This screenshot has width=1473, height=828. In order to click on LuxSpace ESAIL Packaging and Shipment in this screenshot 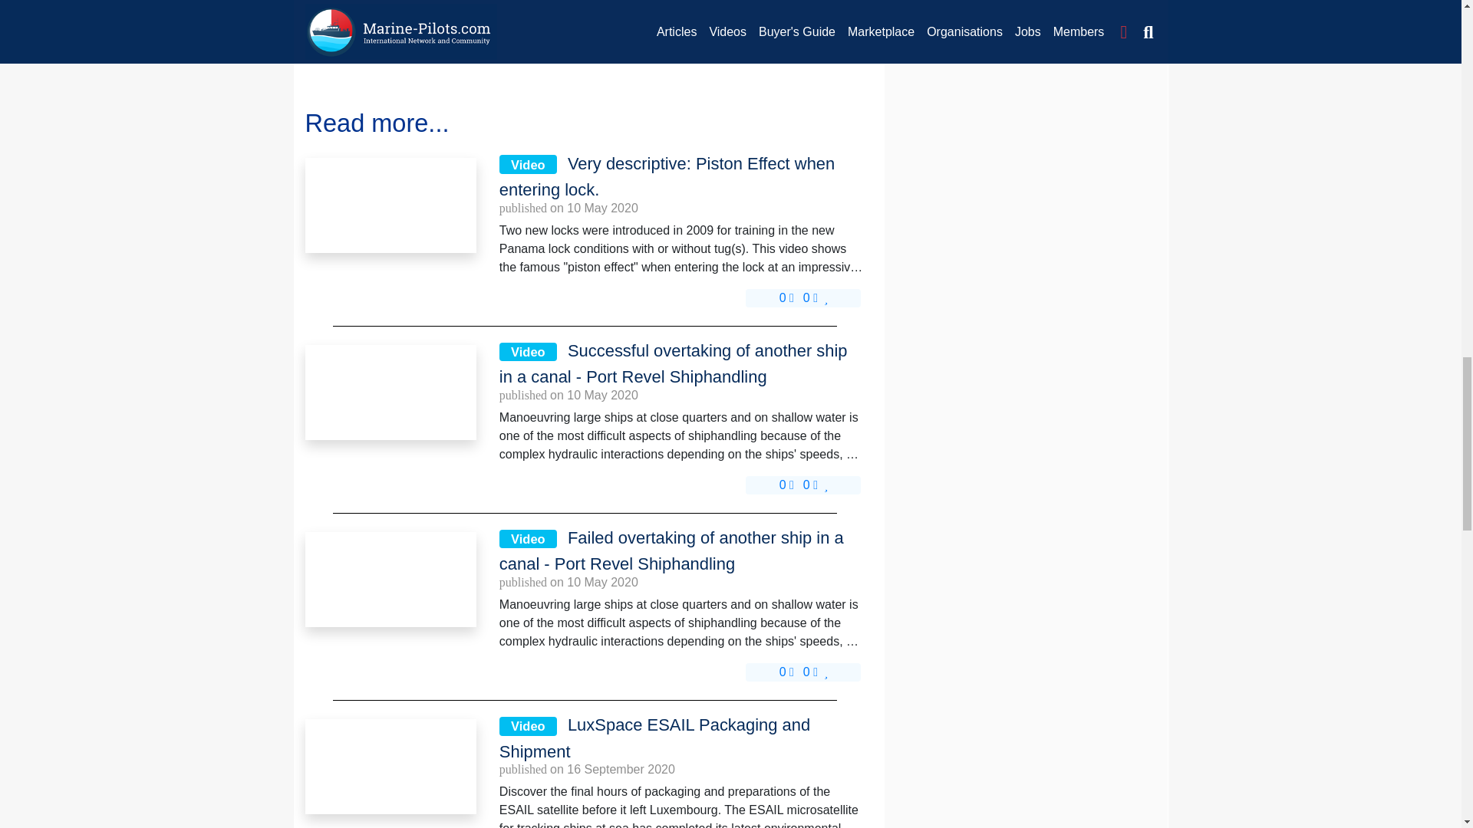, I will do `click(390, 767)`.